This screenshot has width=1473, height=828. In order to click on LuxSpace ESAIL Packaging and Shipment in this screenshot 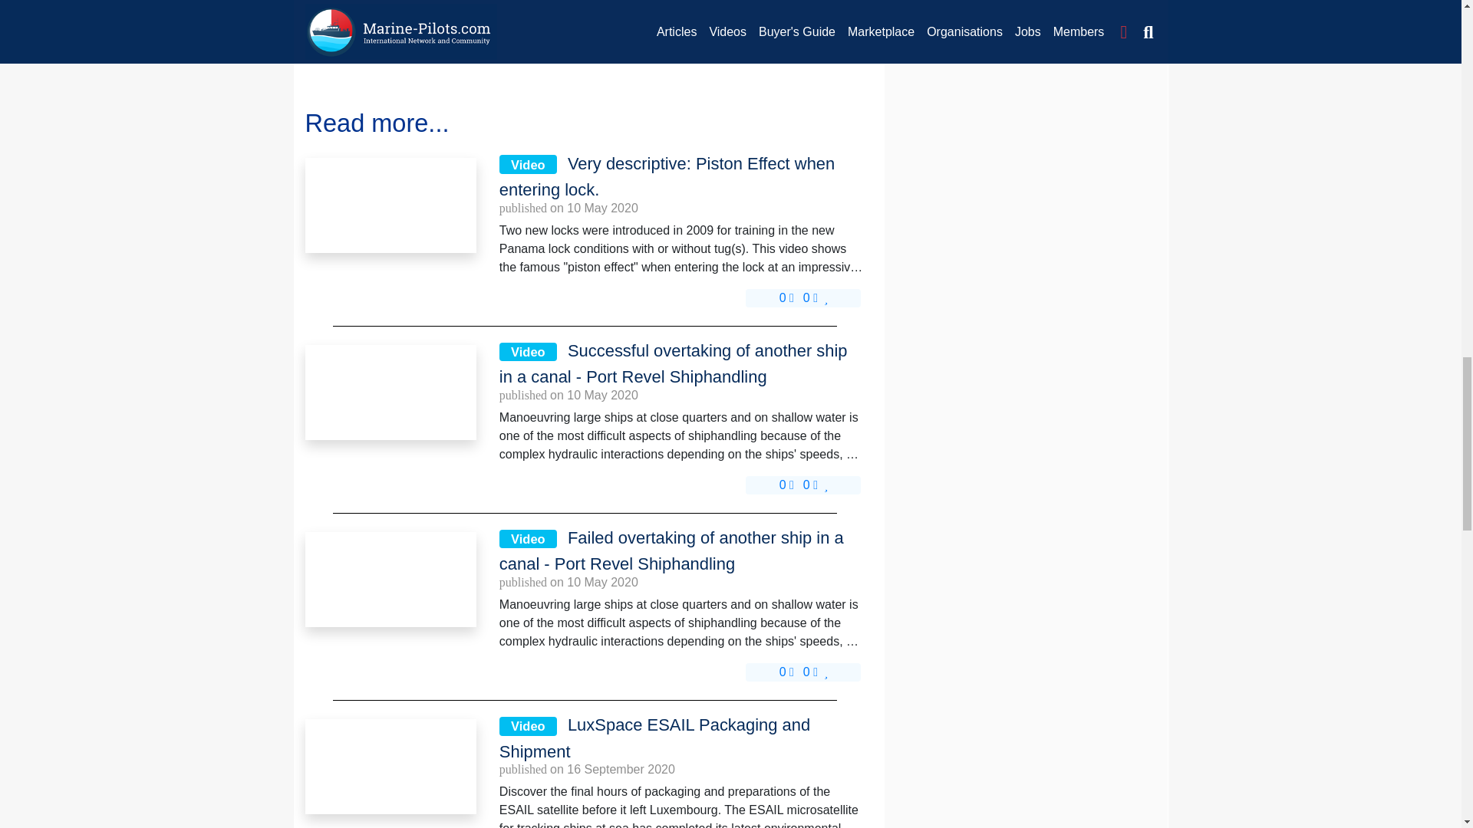, I will do `click(390, 767)`.